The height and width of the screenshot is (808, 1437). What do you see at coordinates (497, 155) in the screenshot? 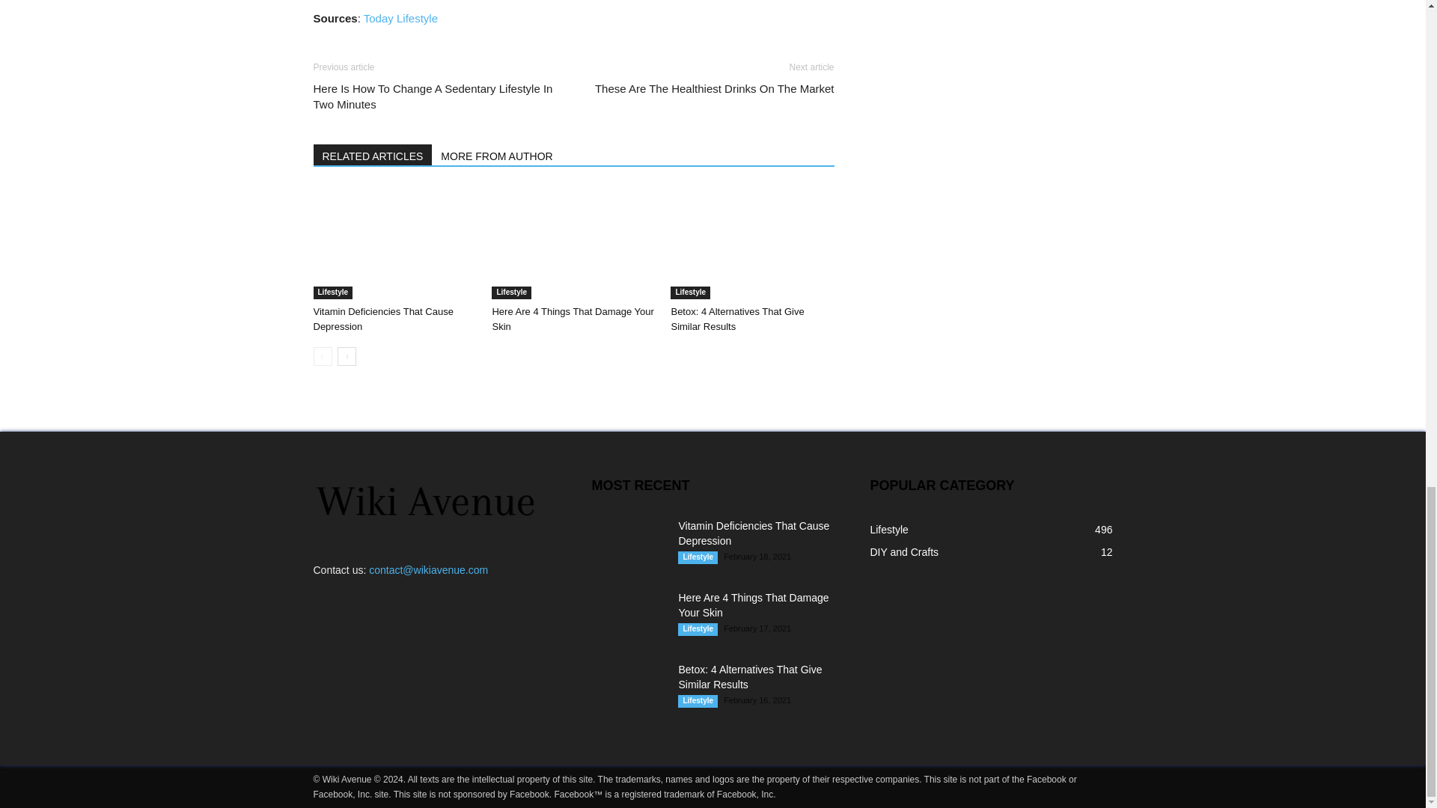
I see `MORE FROM AUTHOR` at bounding box center [497, 155].